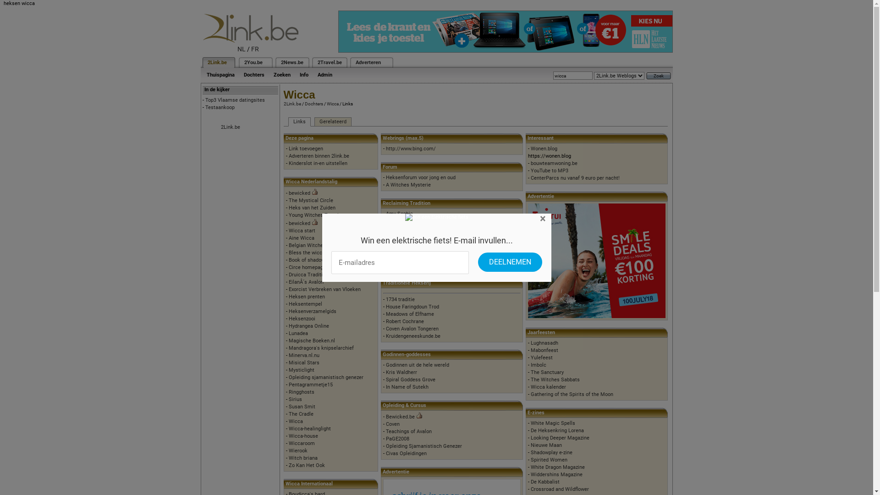  Describe the element at coordinates (302, 407) in the screenshot. I see `Susan Smit` at that location.